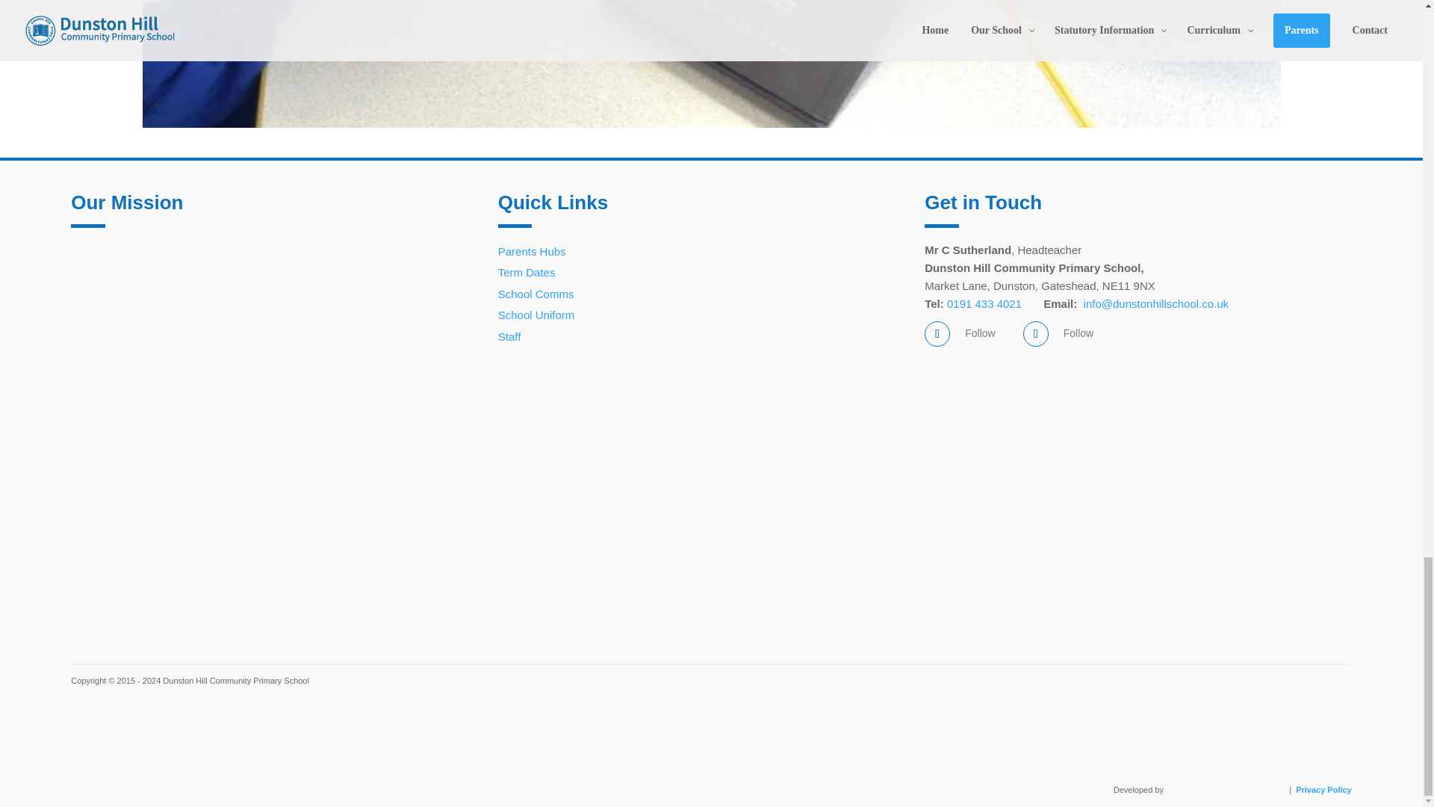  Describe the element at coordinates (1035, 333) in the screenshot. I see `Follow on Youtube` at that location.